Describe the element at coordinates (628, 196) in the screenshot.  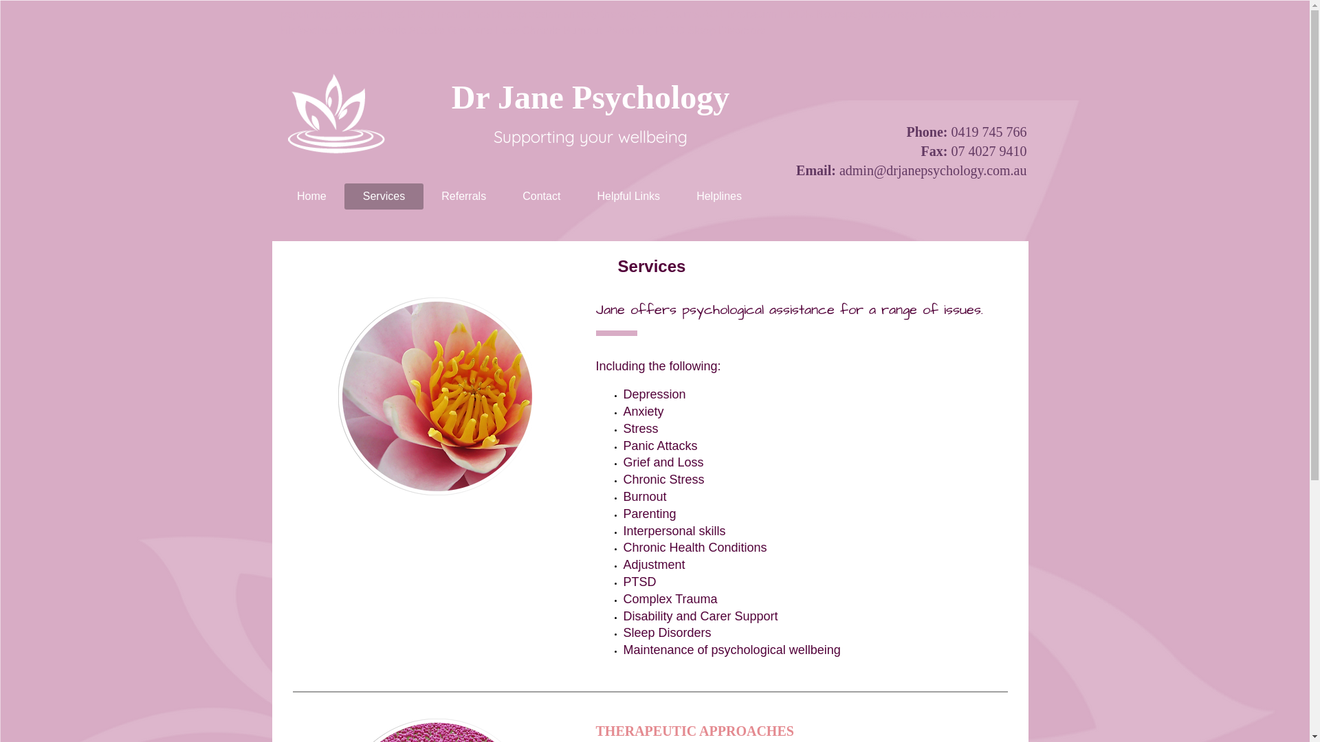
I see `Helpful Links` at that location.